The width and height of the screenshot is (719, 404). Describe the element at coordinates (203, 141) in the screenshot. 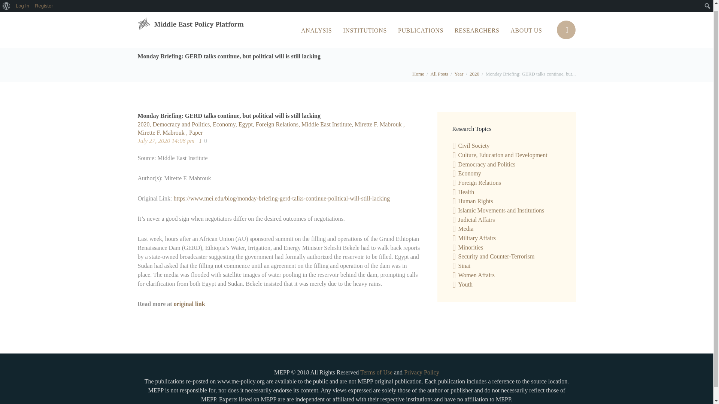

I see `Like` at that location.